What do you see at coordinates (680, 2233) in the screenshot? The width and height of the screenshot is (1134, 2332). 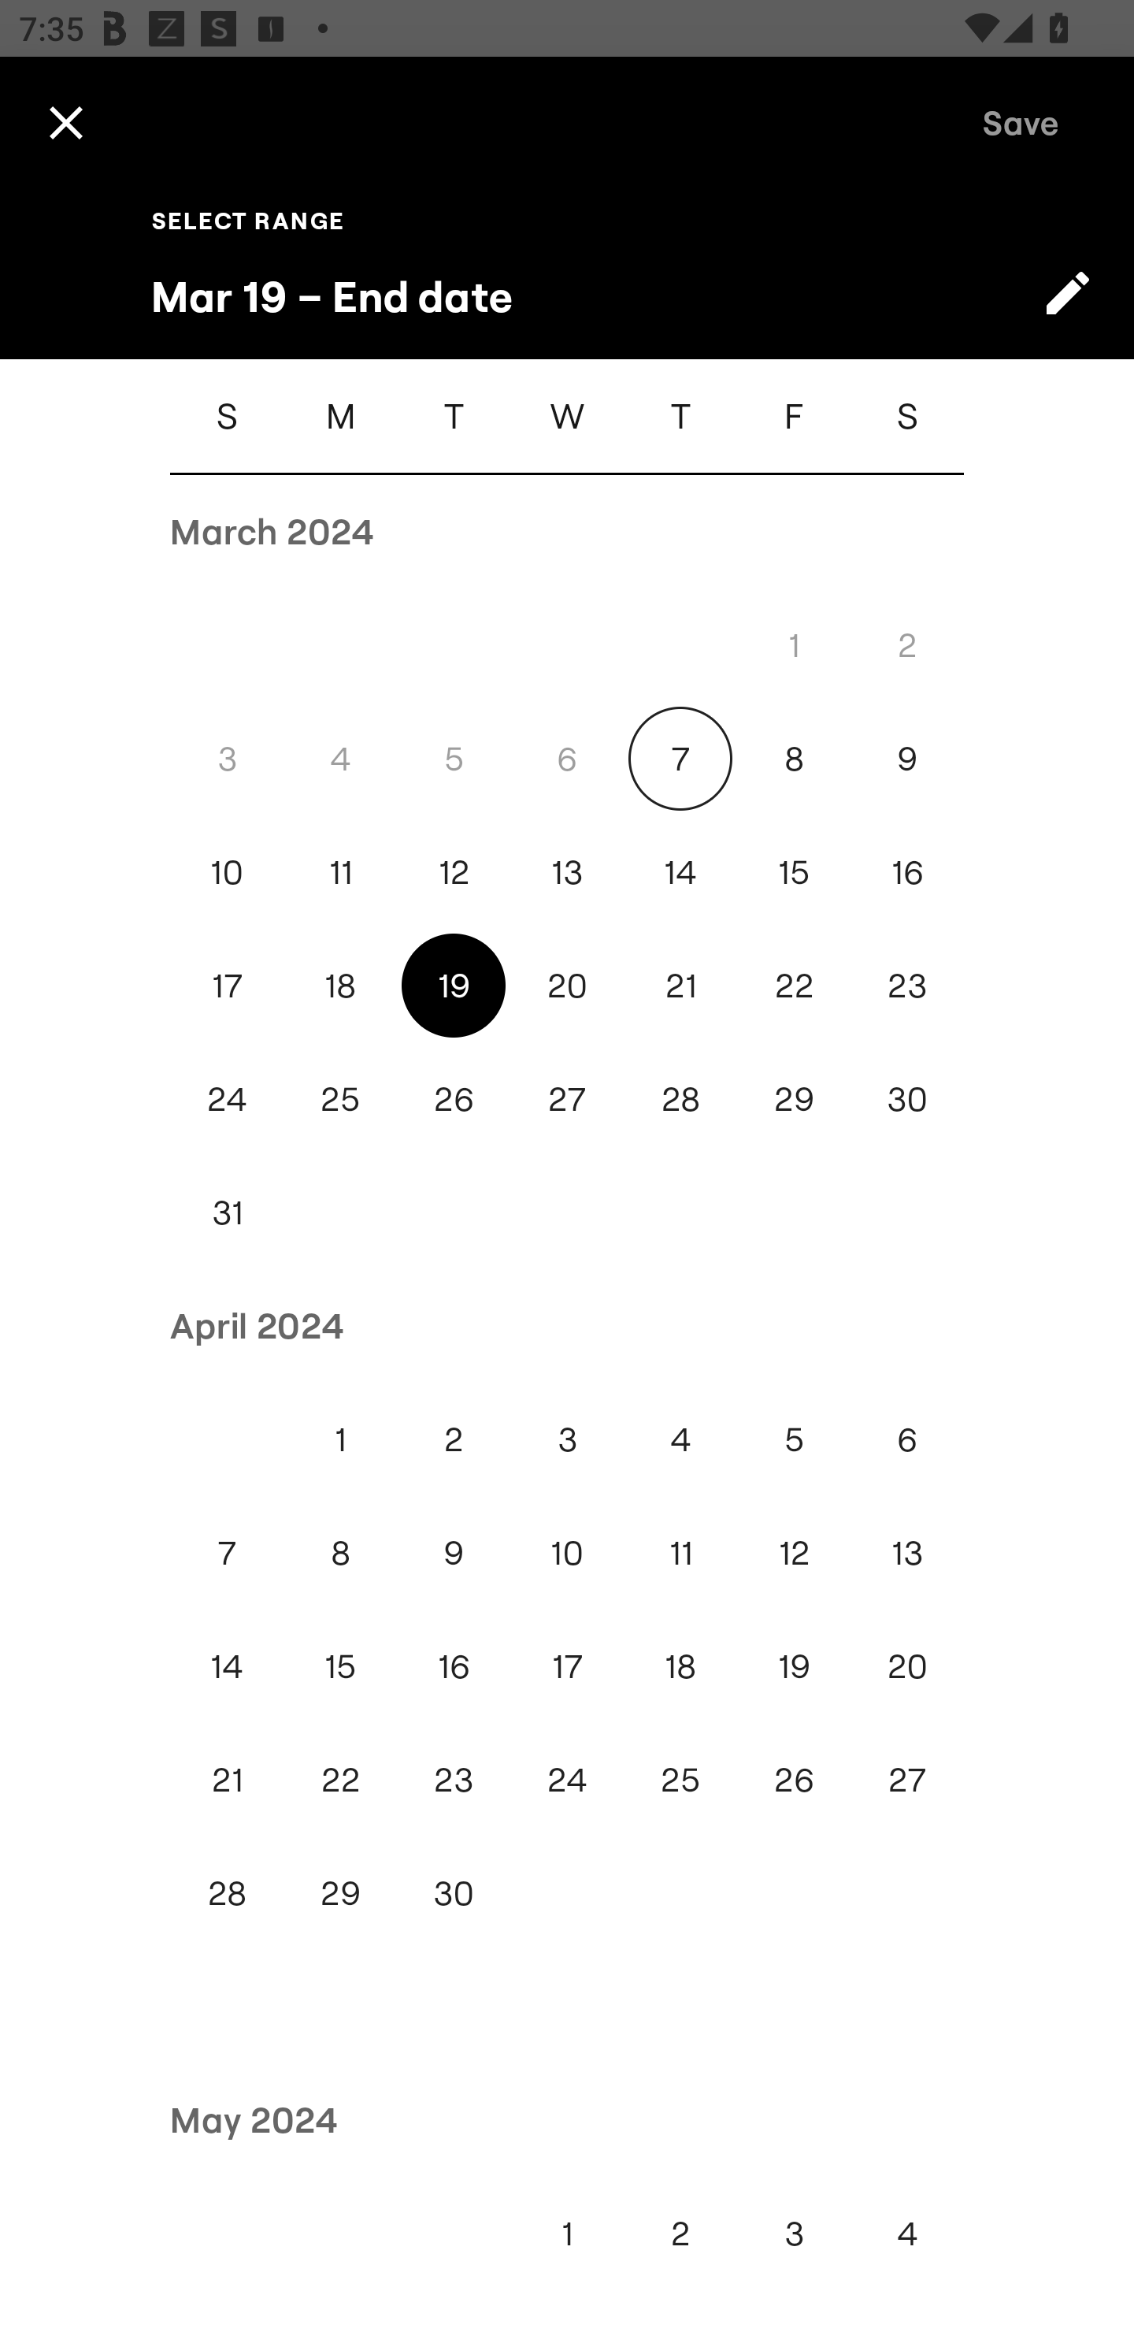 I see `2 Thu, May 2` at bounding box center [680, 2233].